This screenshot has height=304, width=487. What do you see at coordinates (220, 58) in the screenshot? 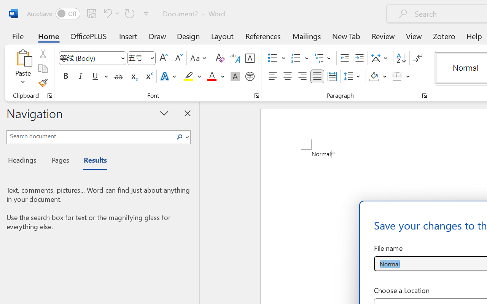
I see `Clear Formatting` at bounding box center [220, 58].